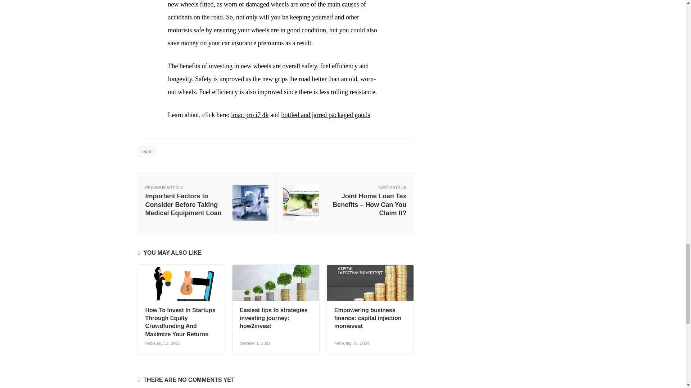 The image size is (691, 388). Describe the element at coordinates (147, 152) in the screenshot. I see `View all posts in Tyres` at that location.